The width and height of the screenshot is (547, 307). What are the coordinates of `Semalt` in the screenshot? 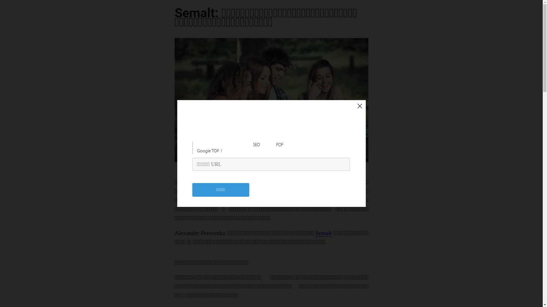 It's located at (324, 233).